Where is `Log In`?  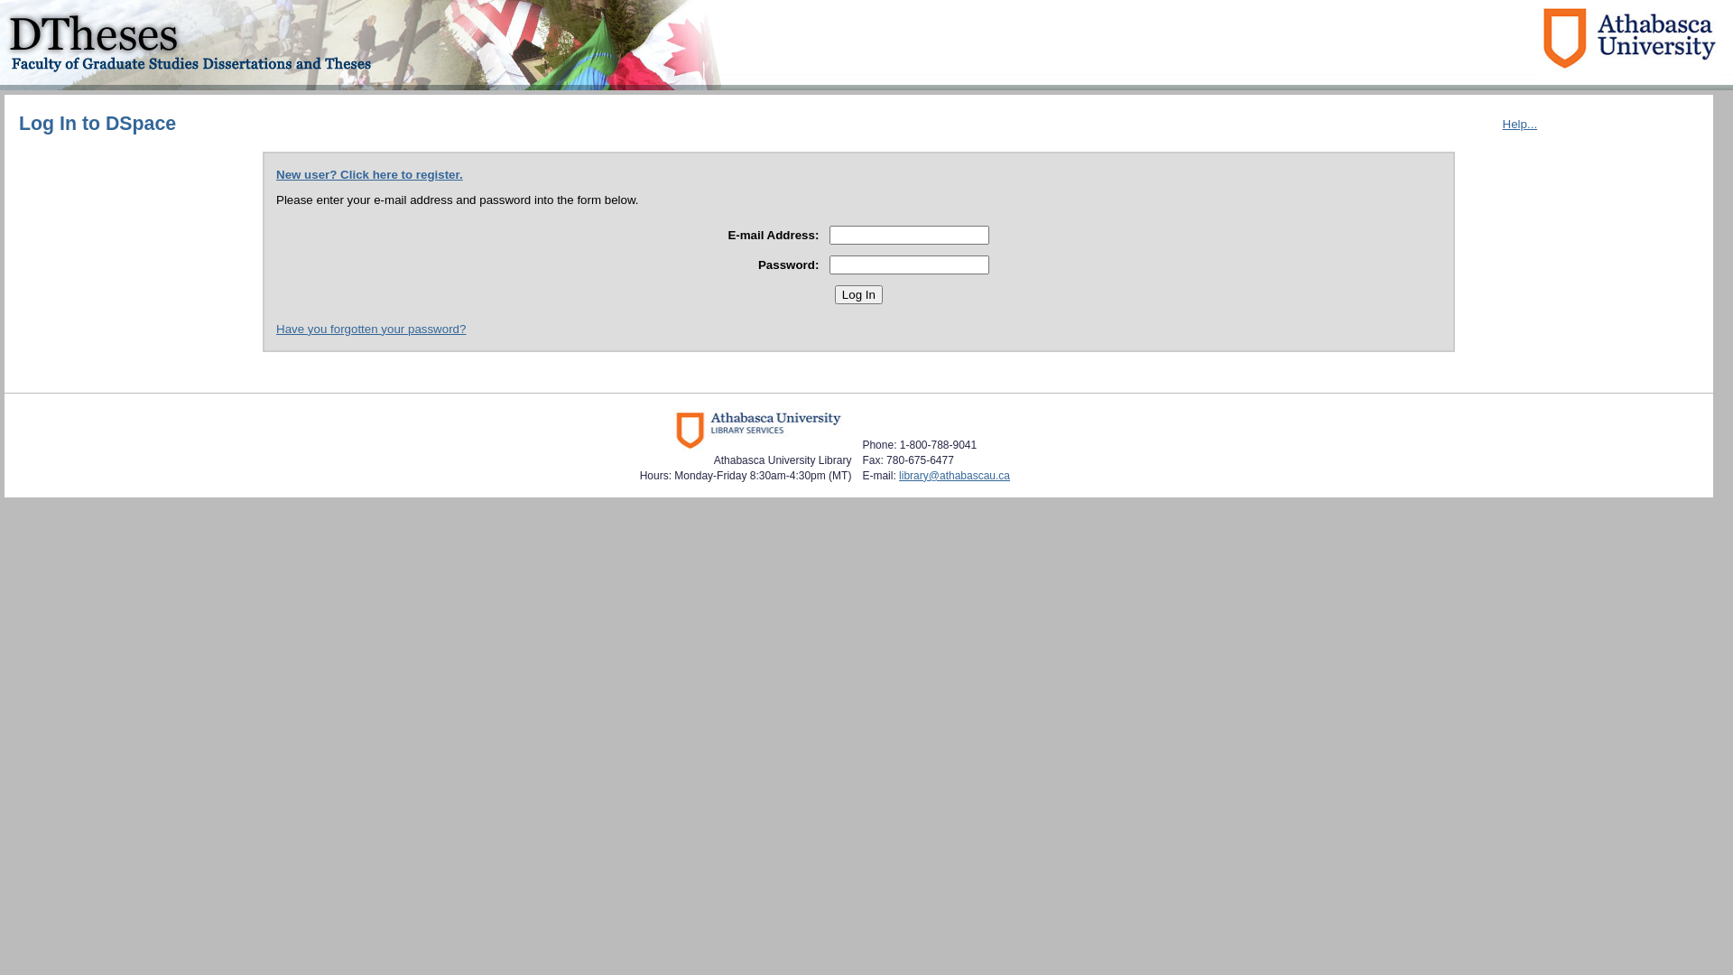
Log In is located at coordinates (859, 294).